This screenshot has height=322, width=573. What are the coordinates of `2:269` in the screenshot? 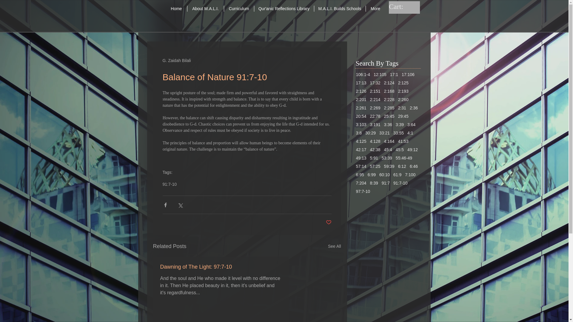 It's located at (375, 108).